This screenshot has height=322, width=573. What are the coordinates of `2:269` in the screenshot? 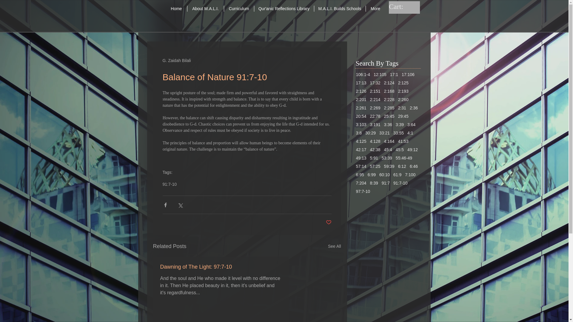 It's located at (375, 108).